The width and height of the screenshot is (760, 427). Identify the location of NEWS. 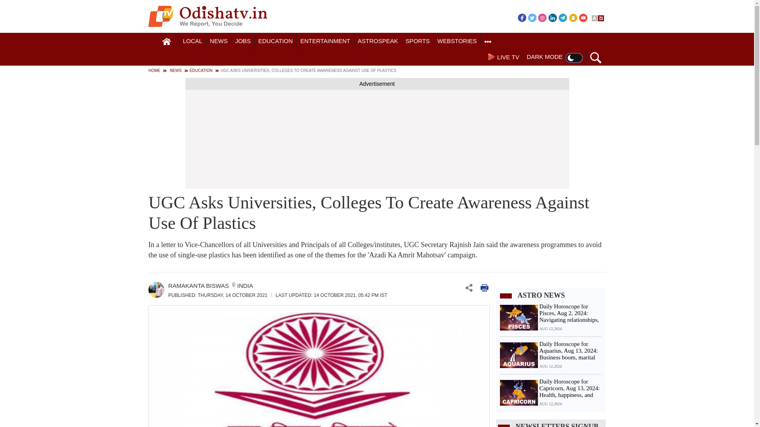
(218, 41).